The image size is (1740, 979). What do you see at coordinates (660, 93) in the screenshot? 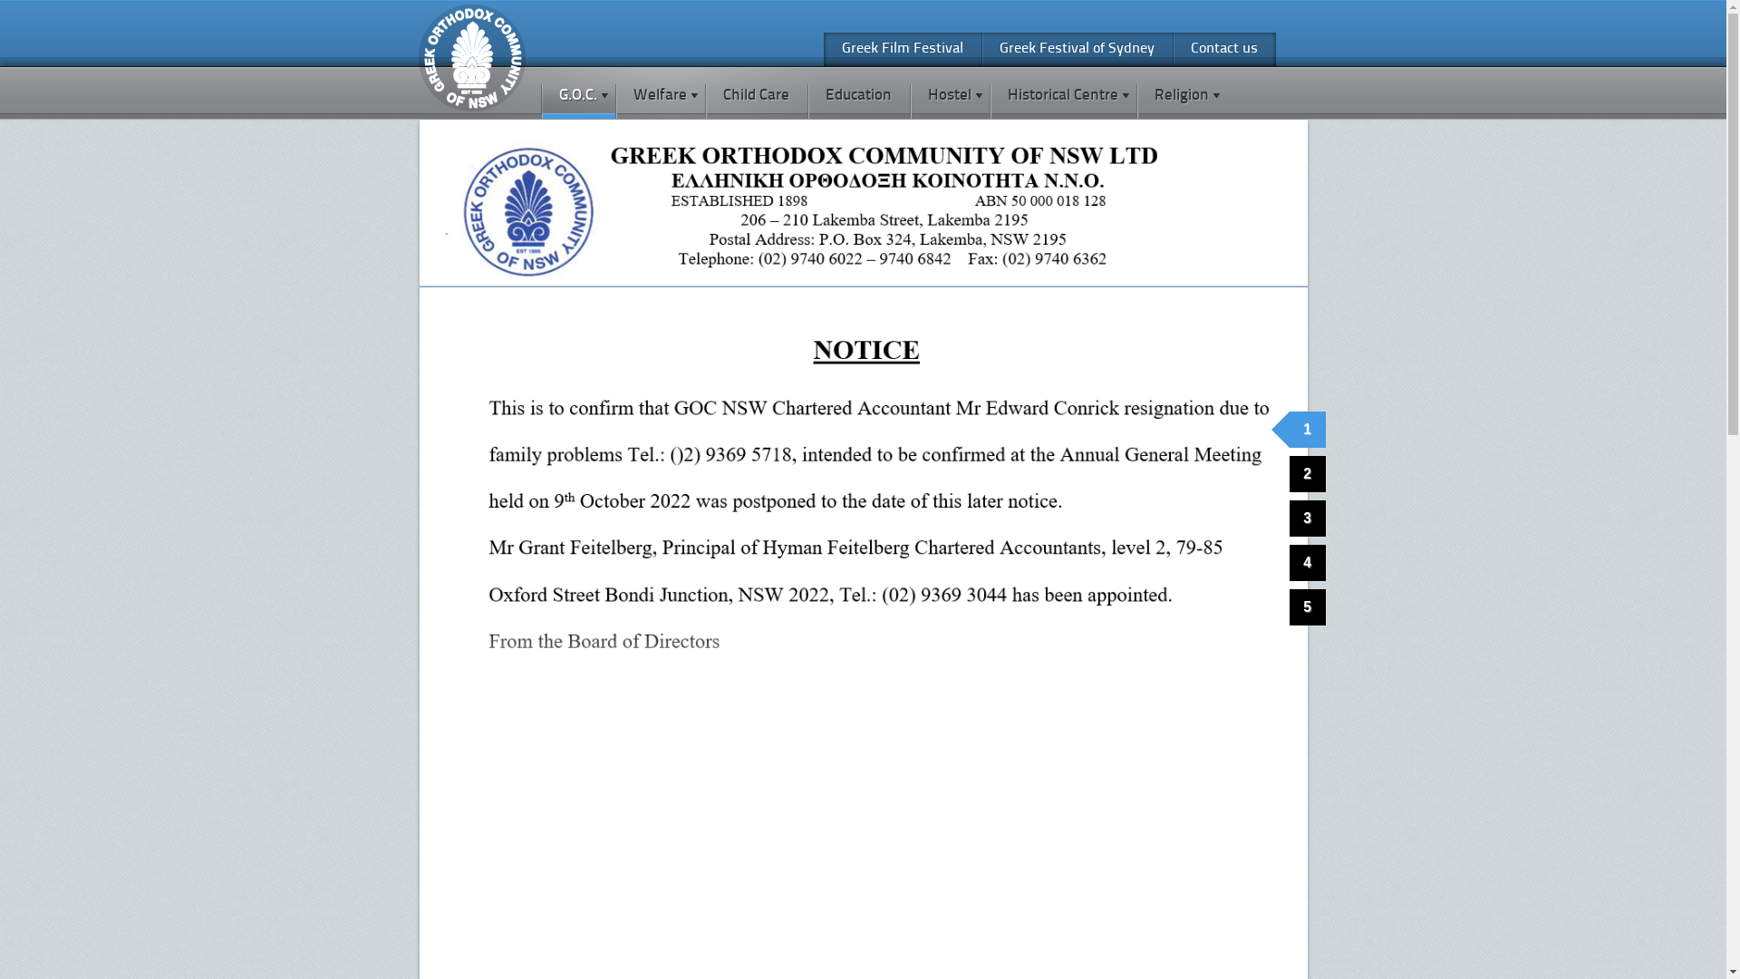
I see `Welfare` at bounding box center [660, 93].